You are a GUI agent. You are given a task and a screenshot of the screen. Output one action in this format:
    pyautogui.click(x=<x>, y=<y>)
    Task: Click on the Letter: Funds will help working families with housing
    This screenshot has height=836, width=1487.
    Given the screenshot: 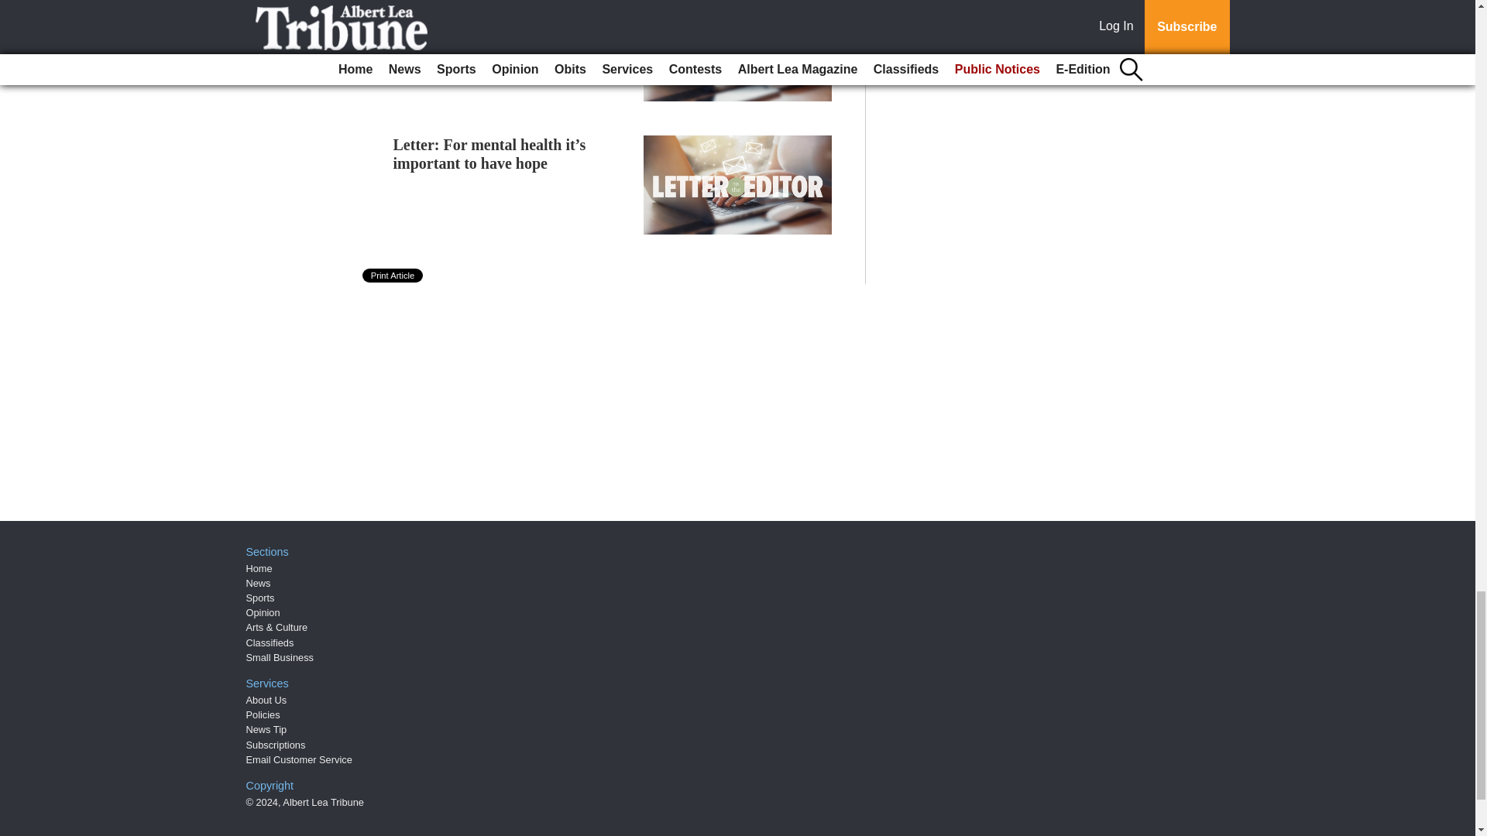 What is the action you would take?
    pyautogui.click(x=499, y=22)
    